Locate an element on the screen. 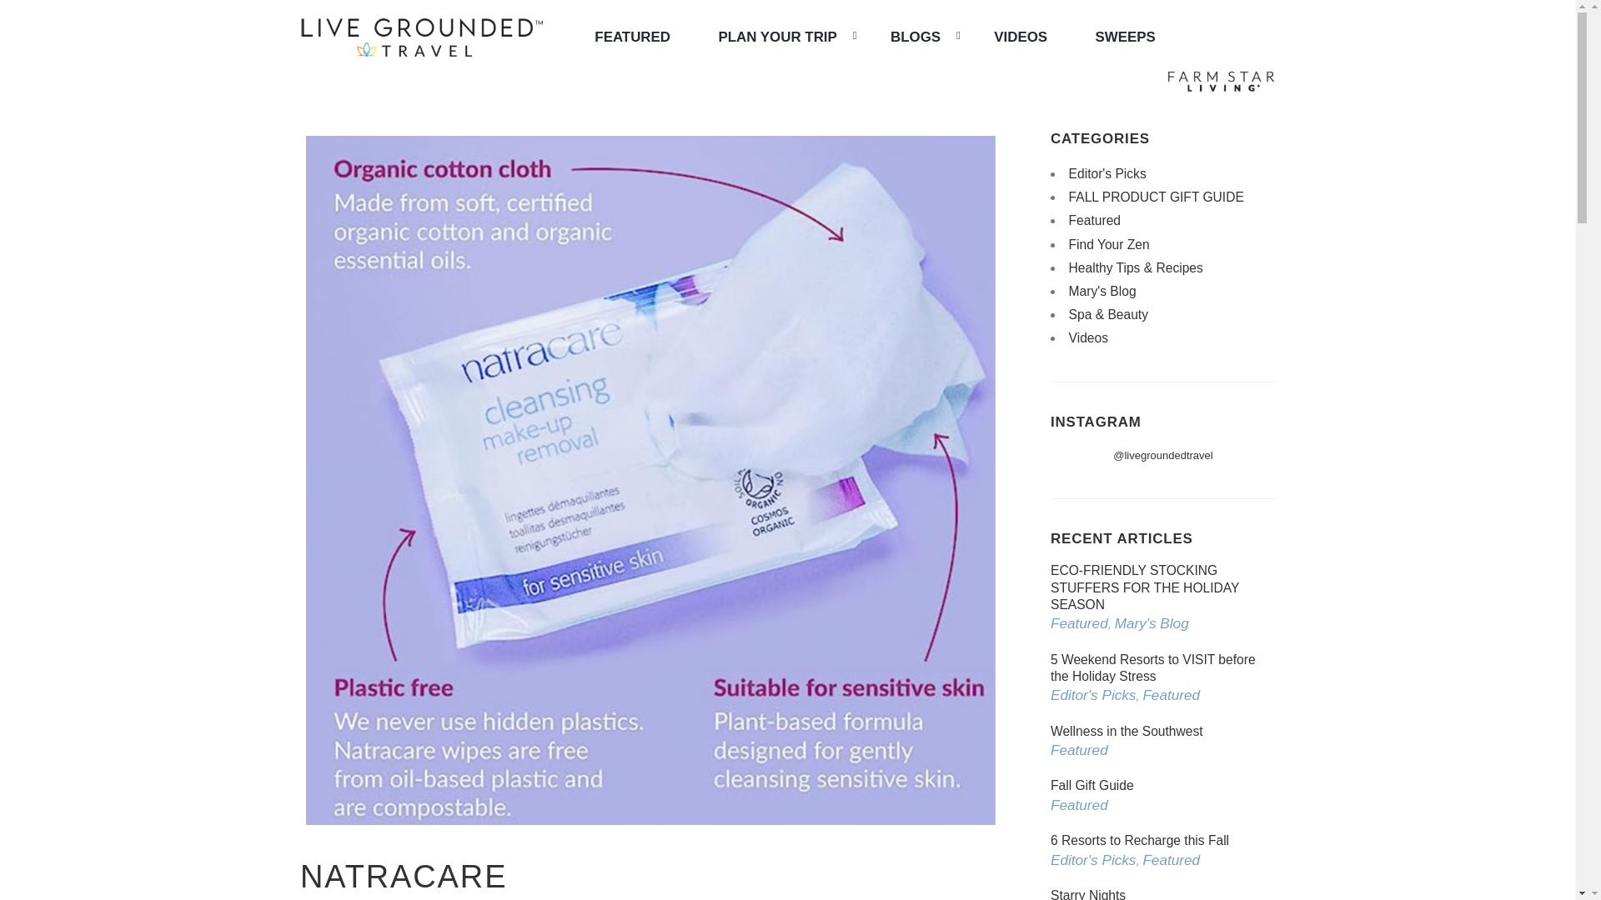 This screenshot has width=1601, height=900. VIDEOS is located at coordinates (1021, 37).